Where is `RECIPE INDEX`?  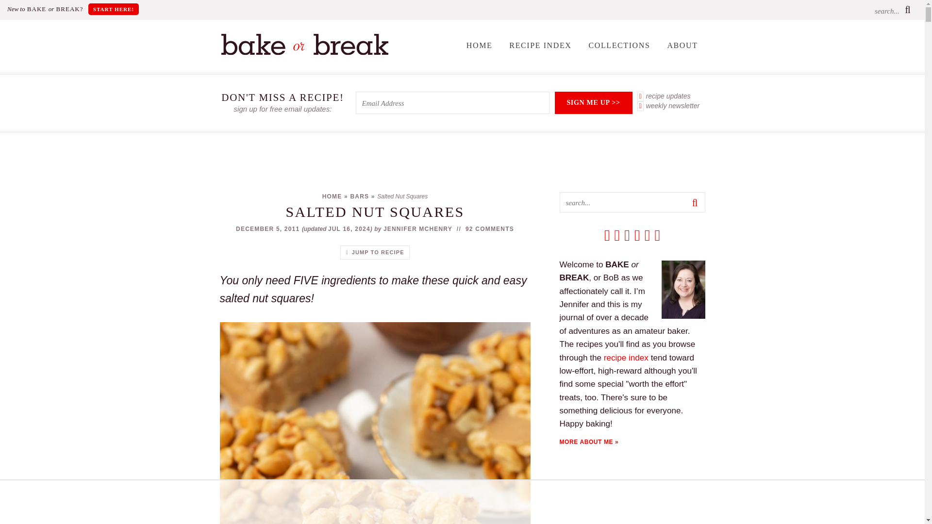
RECIPE INDEX is located at coordinates (540, 45).